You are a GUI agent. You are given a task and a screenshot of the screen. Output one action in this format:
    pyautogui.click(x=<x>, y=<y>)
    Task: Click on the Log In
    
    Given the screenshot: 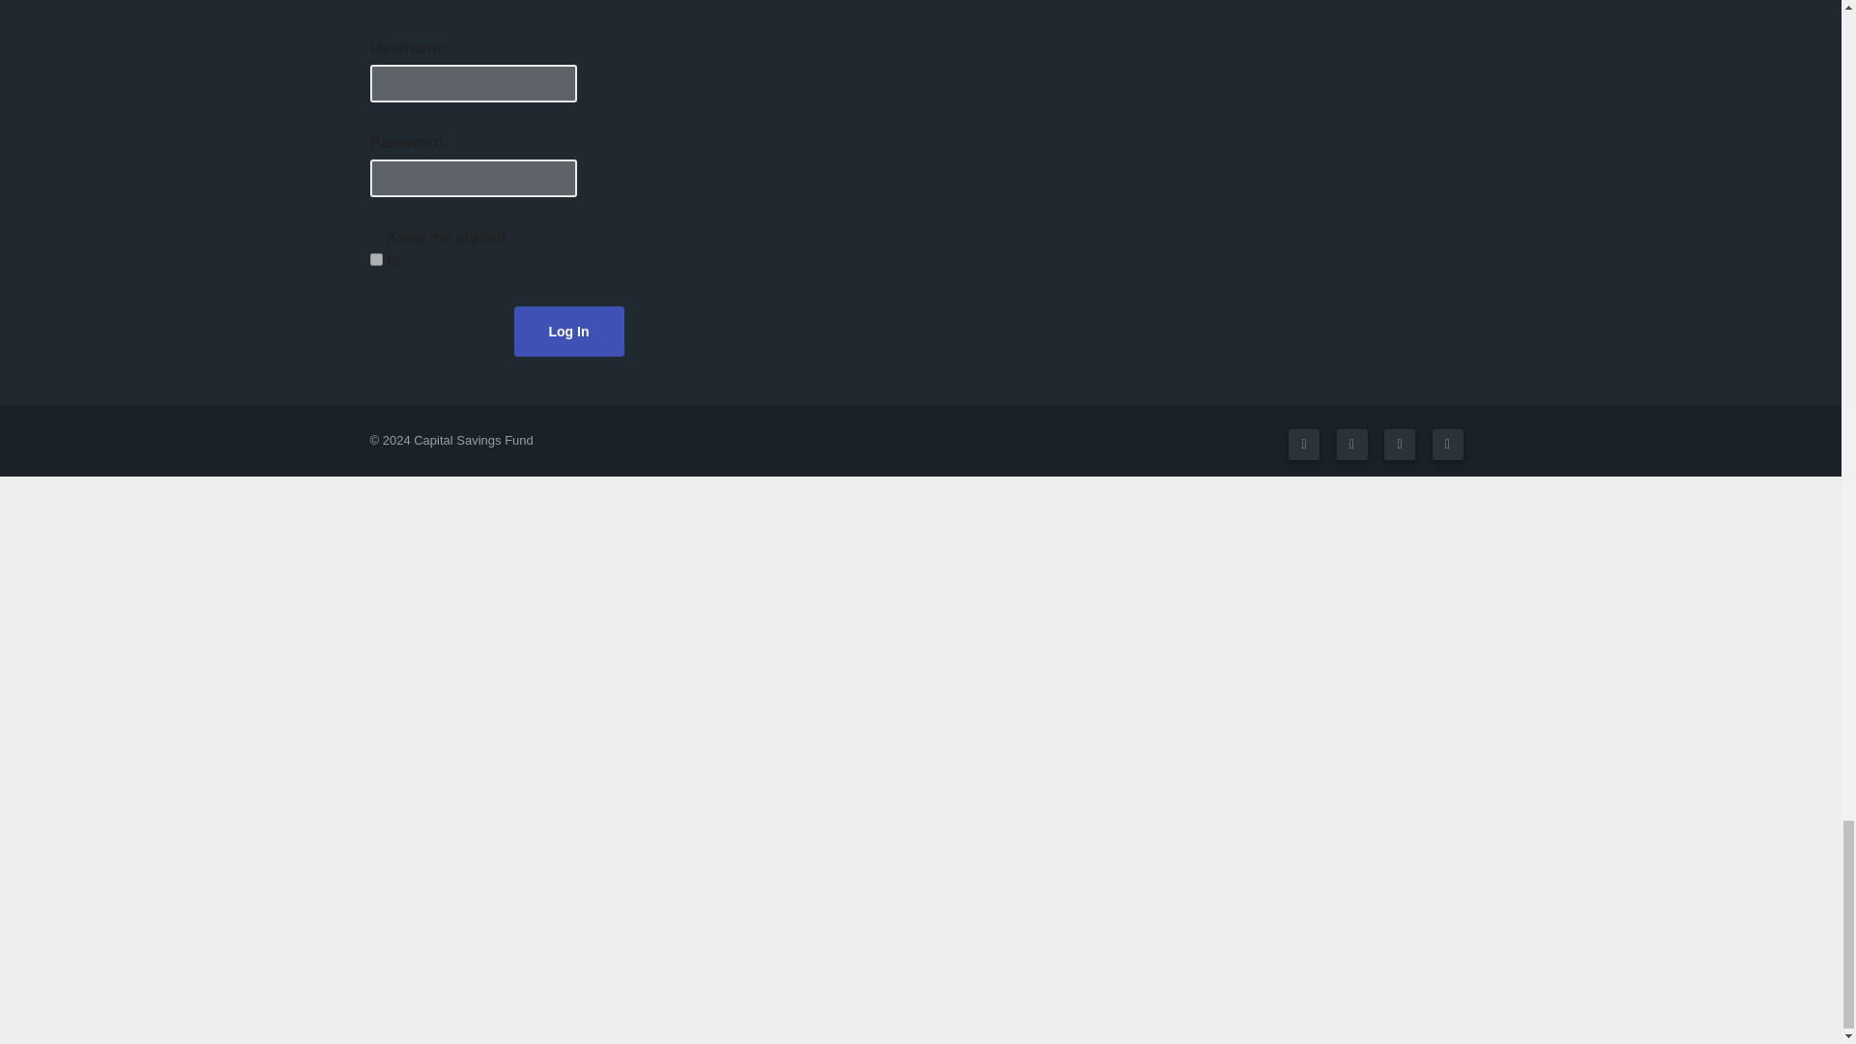 What is the action you would take?
    pyautogui.click(x=568, y=330)
    